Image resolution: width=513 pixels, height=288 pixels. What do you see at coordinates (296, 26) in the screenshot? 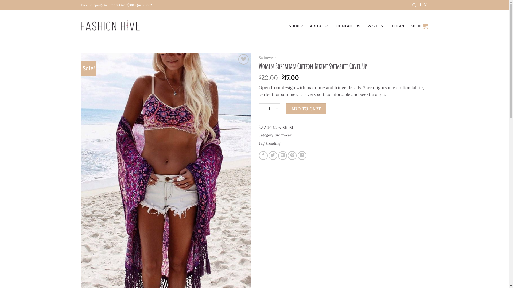
I see `SHOP` at bounding box center [296, 26].